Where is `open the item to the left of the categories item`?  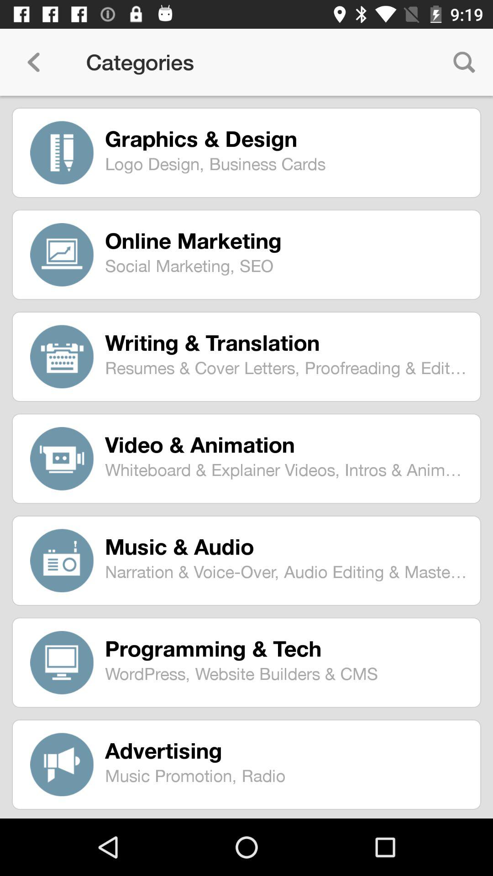
open the item to the left of the categories item is located at coordinates (33, 62).